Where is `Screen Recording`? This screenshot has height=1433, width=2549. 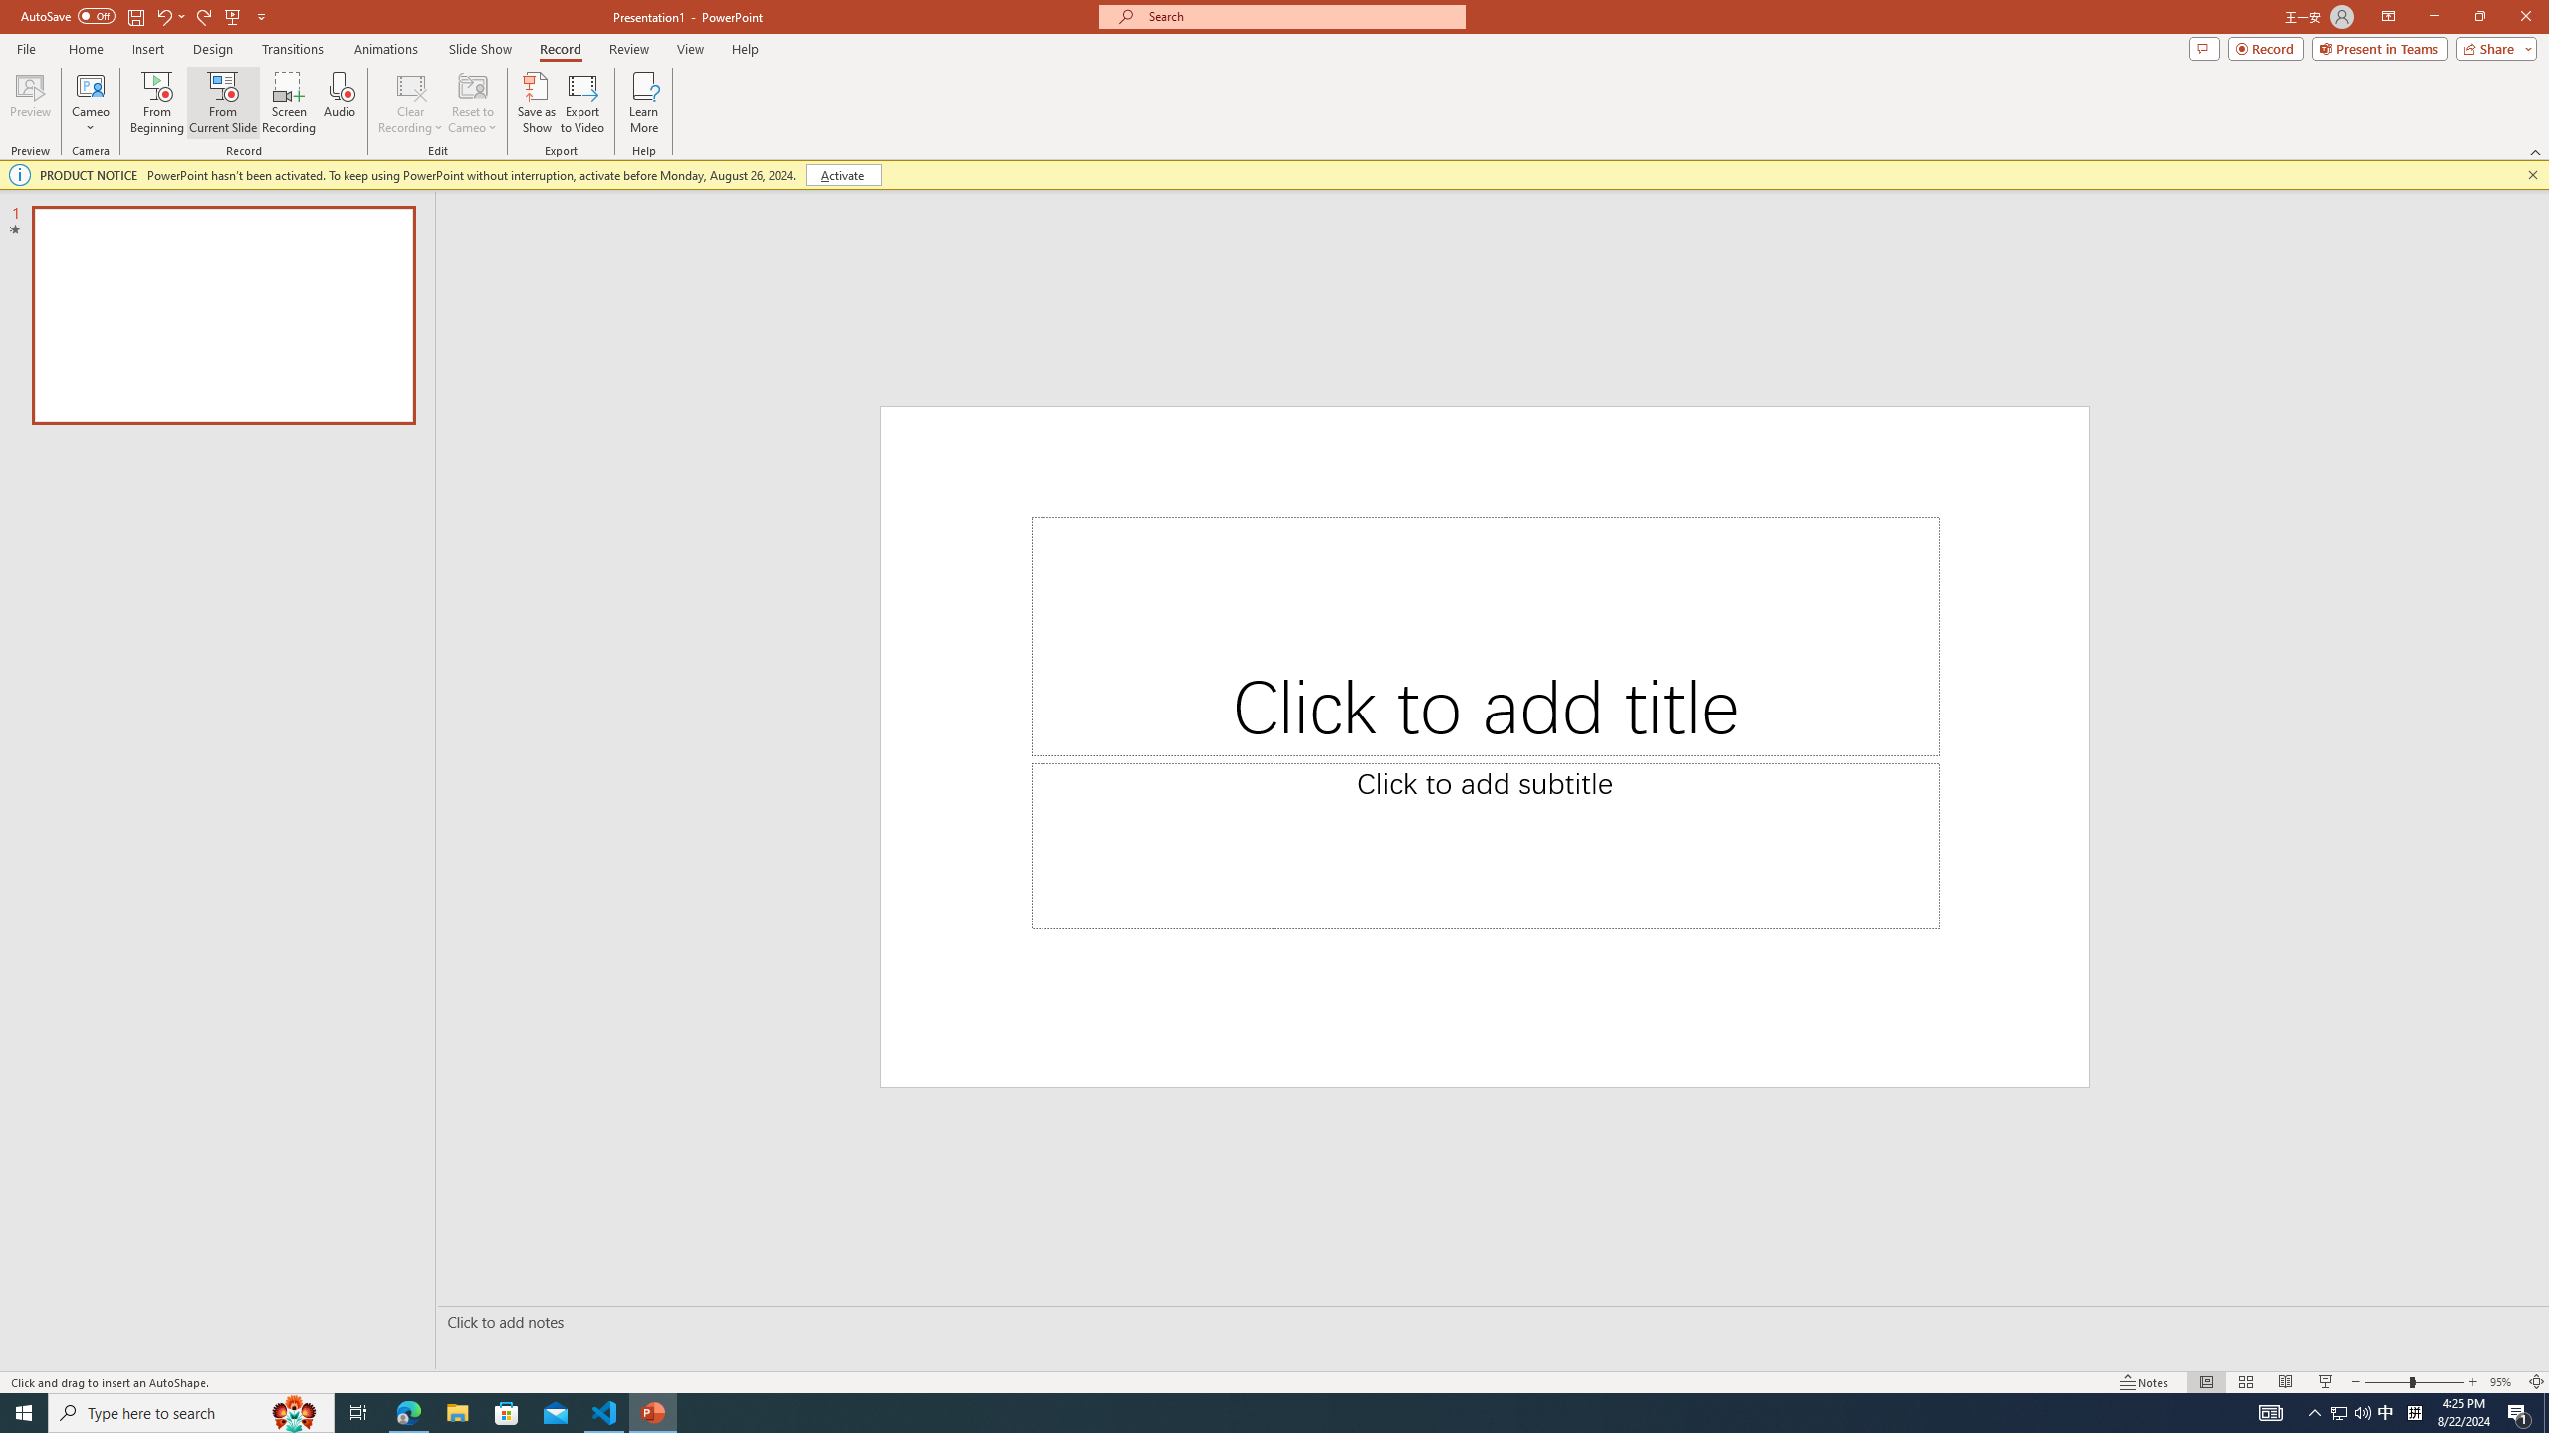
Screen Recording is located at coordinates (289, 102).